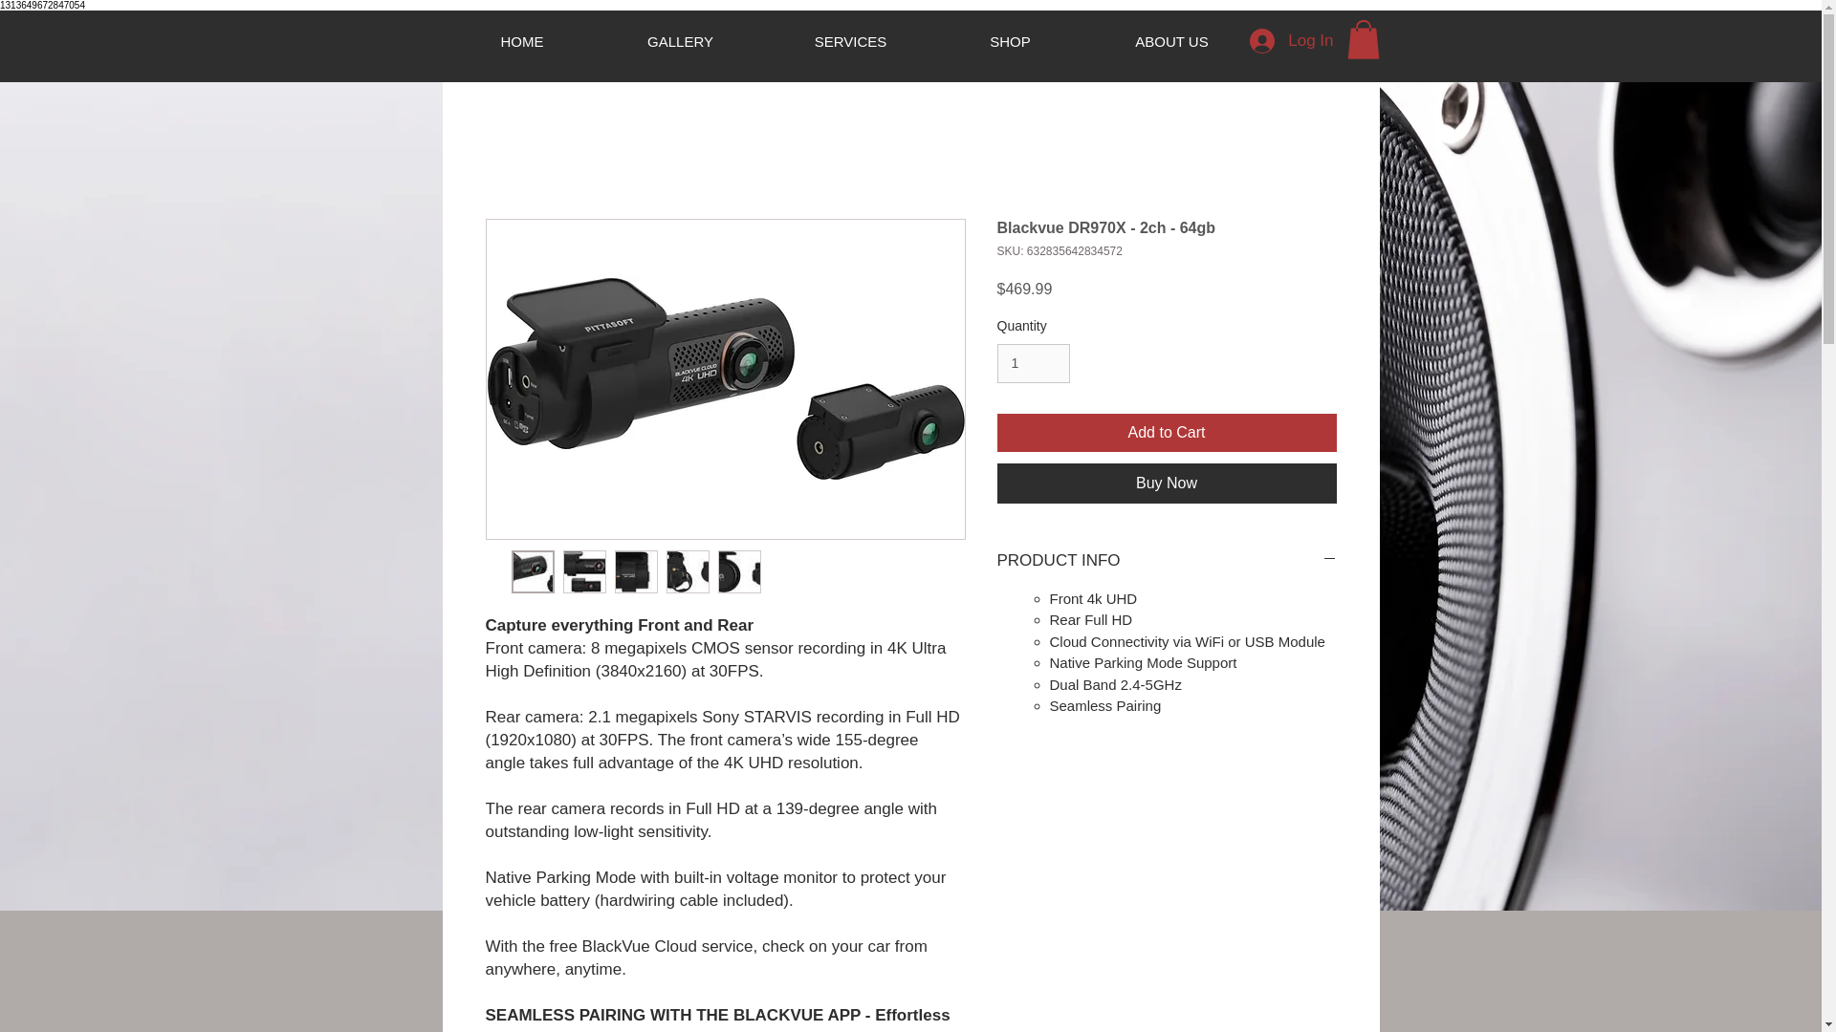 The image size is (1836, 1032). What do you see at coordinates (1172, 42) in the screenshot?
I see `ABOUT US` at bounding box center [1172, 42].